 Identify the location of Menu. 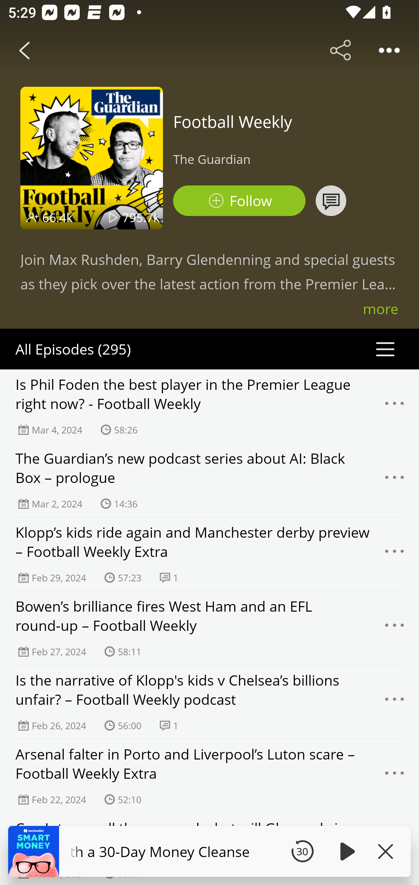
(395, 406).